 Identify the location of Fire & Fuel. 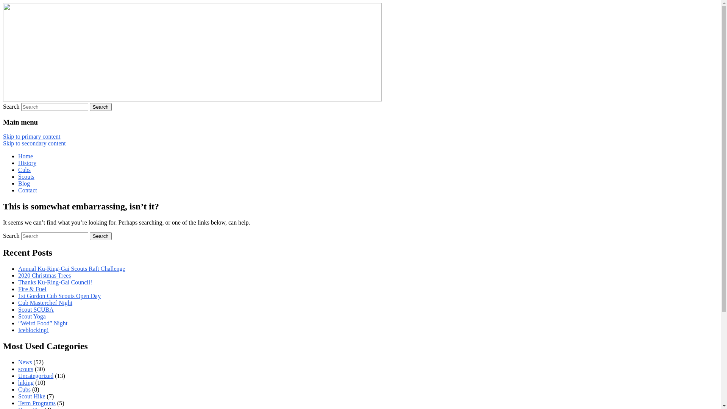
(32, 289).